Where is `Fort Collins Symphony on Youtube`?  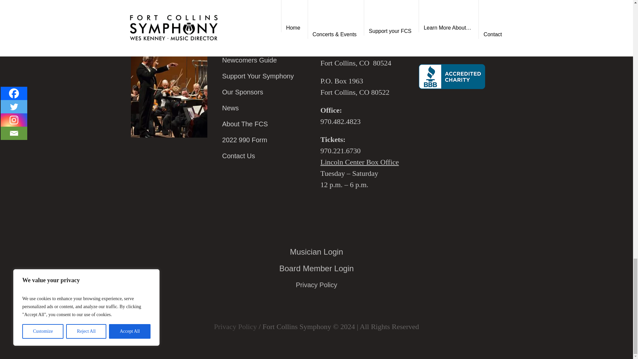
Fort Collins Symphony on Youtube is located at coordinates (180, 17).